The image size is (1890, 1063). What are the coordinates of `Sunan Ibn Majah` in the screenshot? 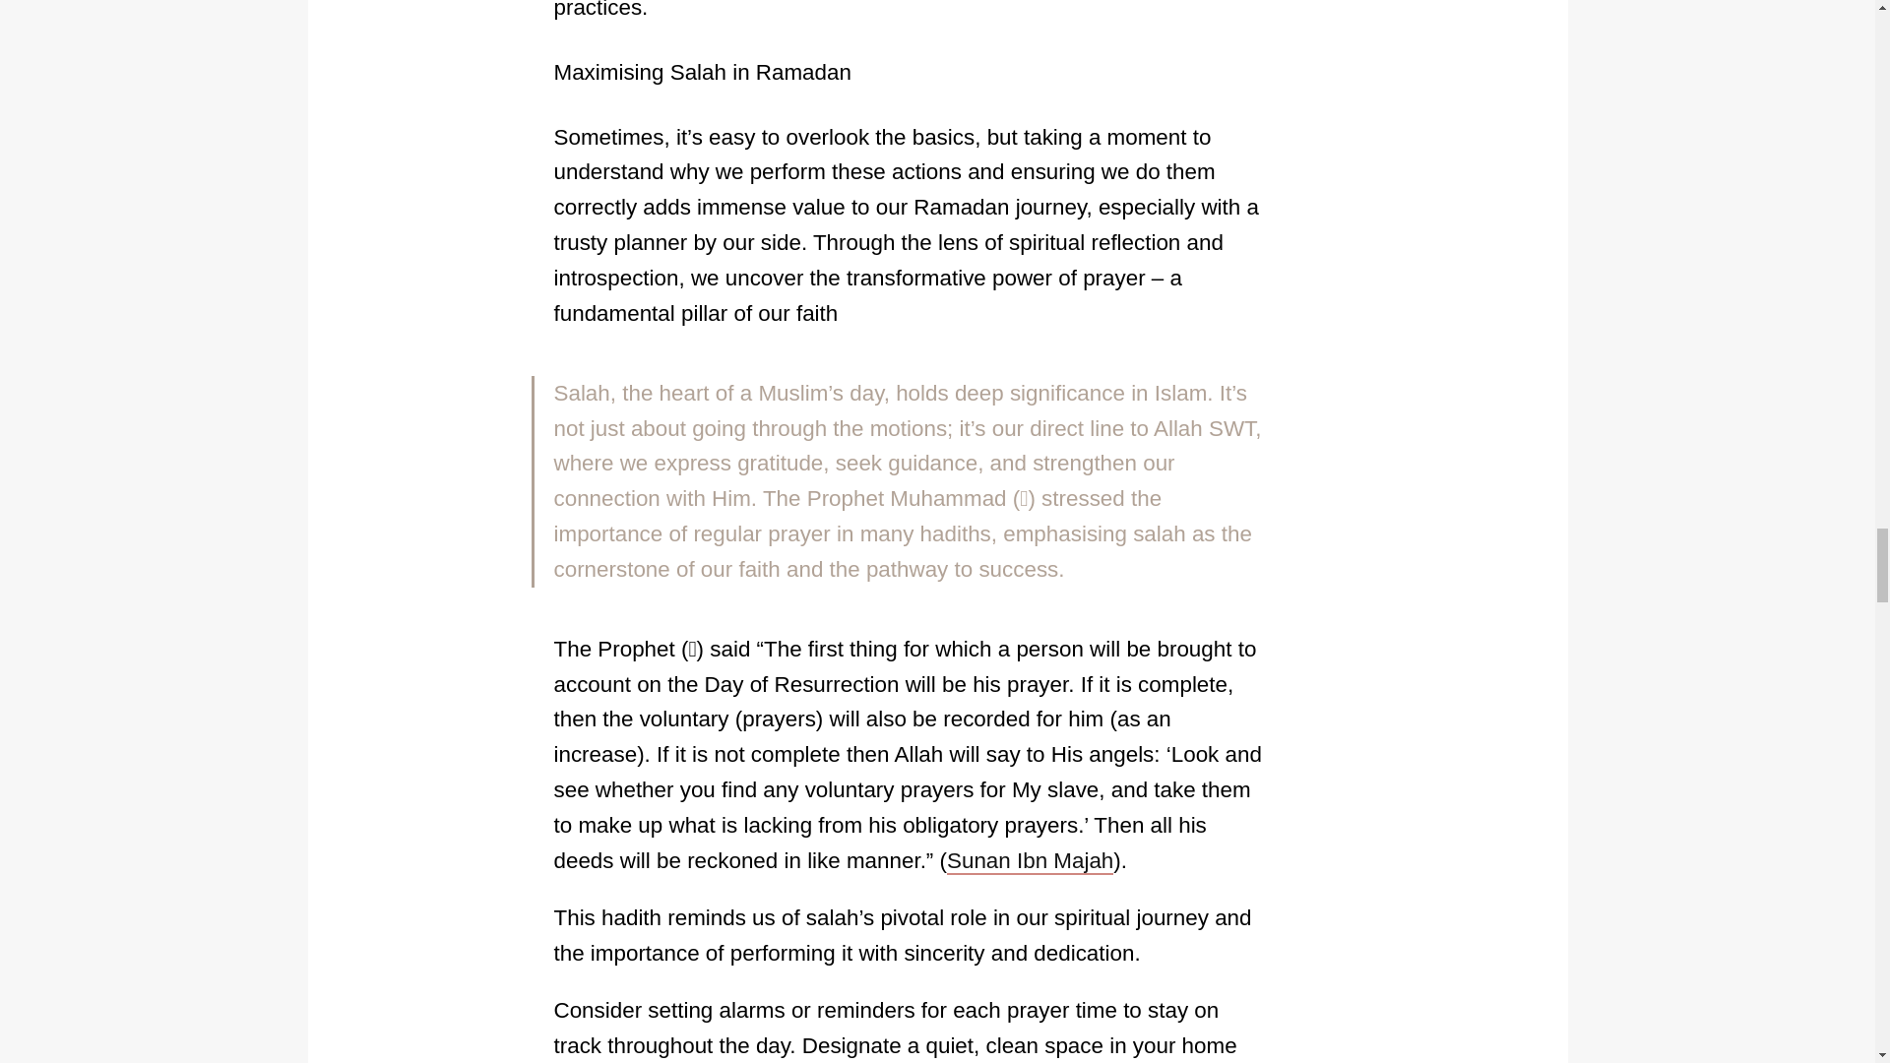 It's located at (1030, 860).